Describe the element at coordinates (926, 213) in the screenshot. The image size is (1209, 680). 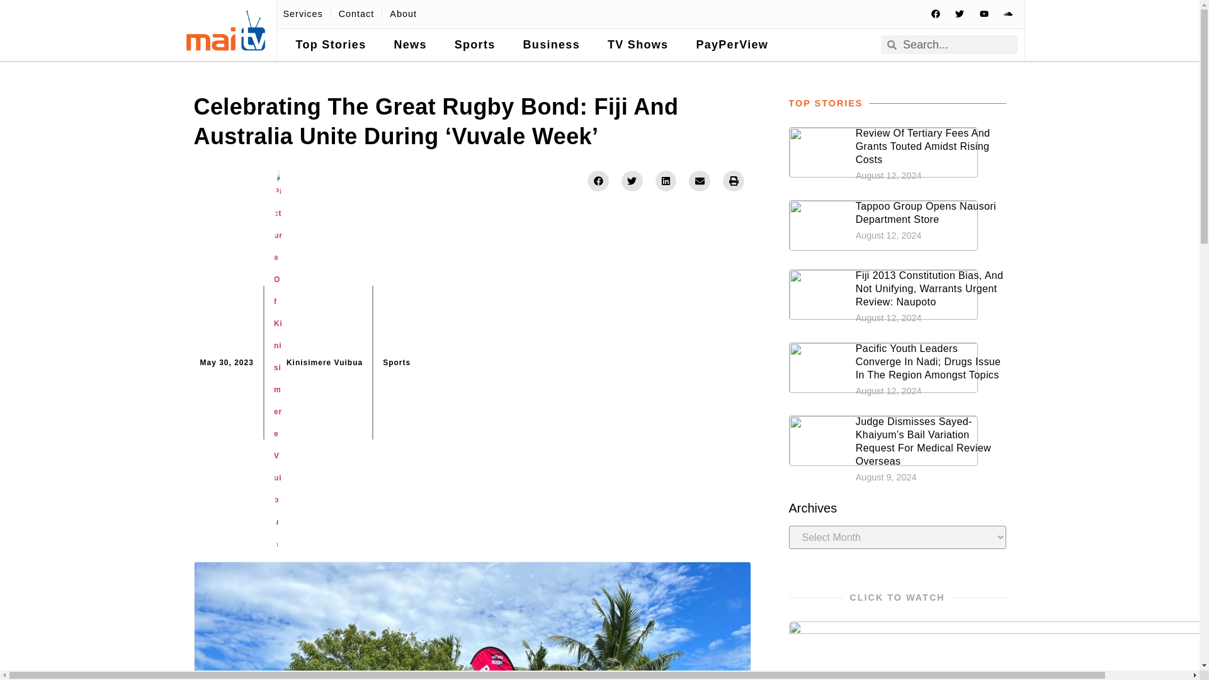
I see `Tappoo Group Opens Nausori Department Store` at that location.